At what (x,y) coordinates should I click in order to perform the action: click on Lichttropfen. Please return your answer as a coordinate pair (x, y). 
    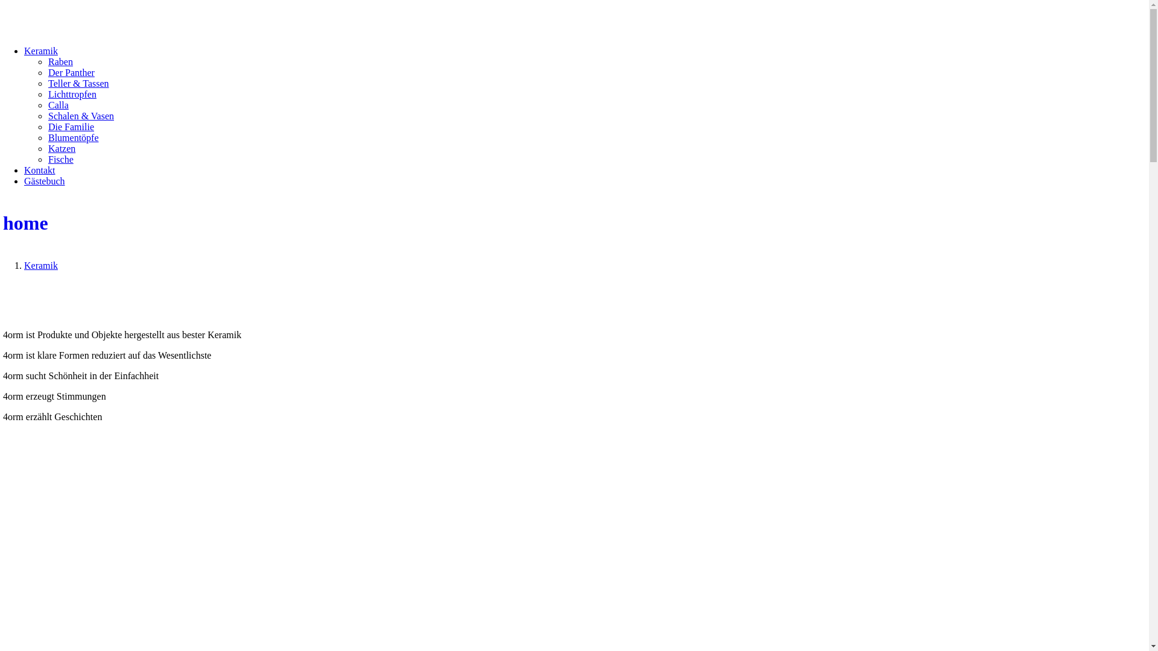
    Looking at the image, I should click on (72, 94).